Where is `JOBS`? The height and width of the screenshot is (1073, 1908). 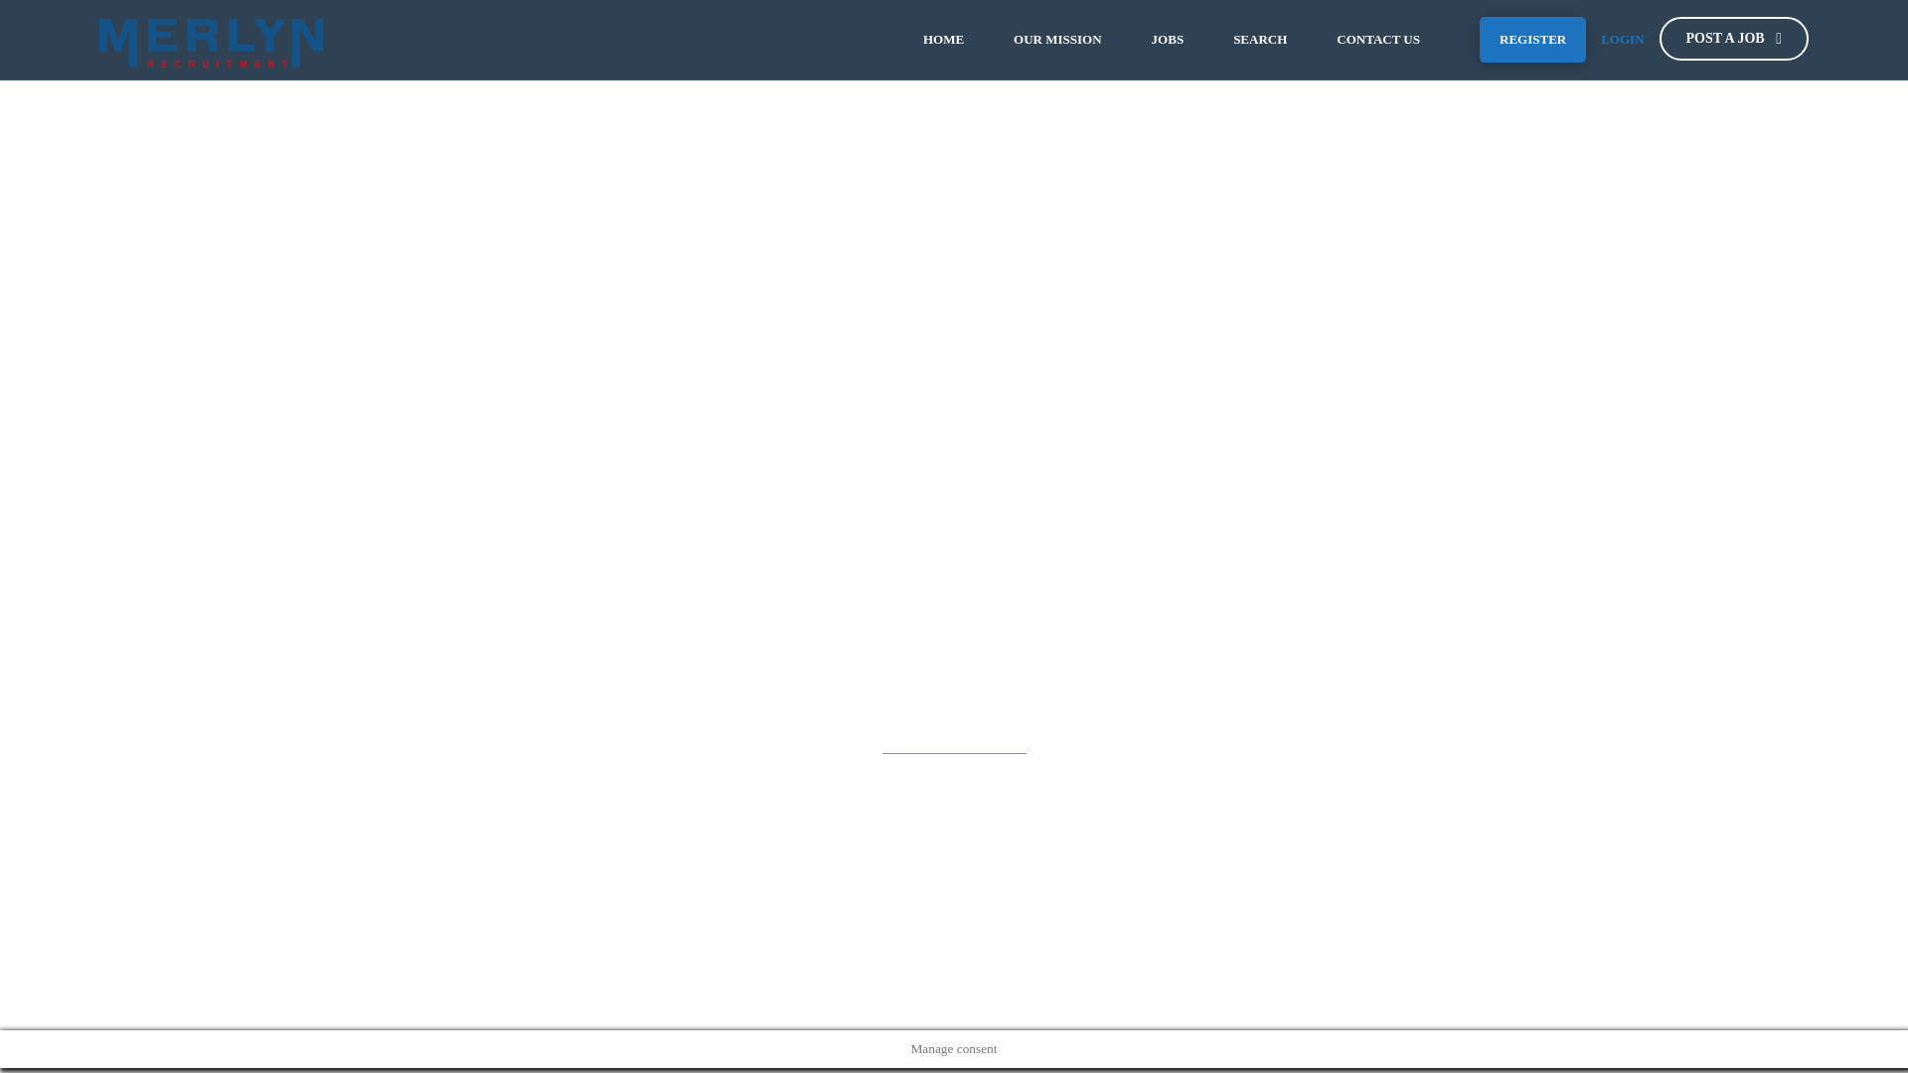
JOBS is located at coordinates (1169, 40).